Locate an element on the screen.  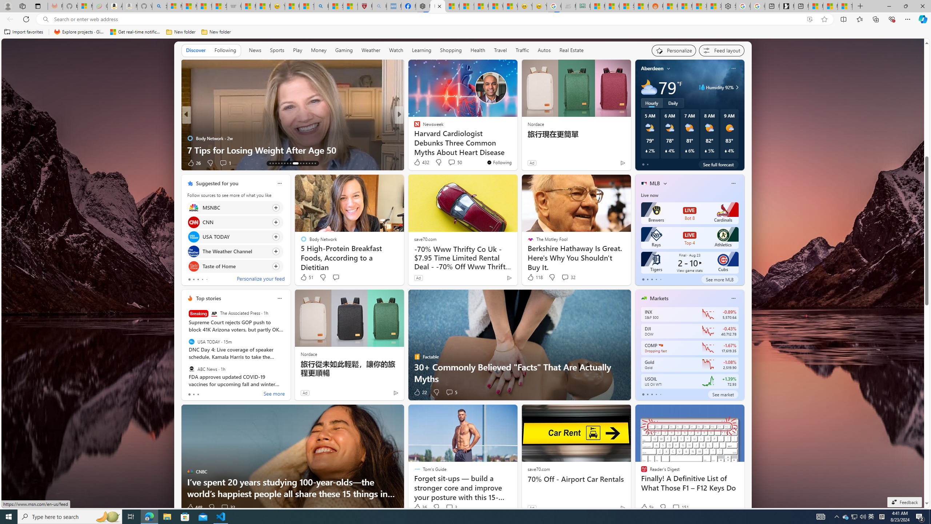
View comments 1 Comment is located at coordinates (225, 163).